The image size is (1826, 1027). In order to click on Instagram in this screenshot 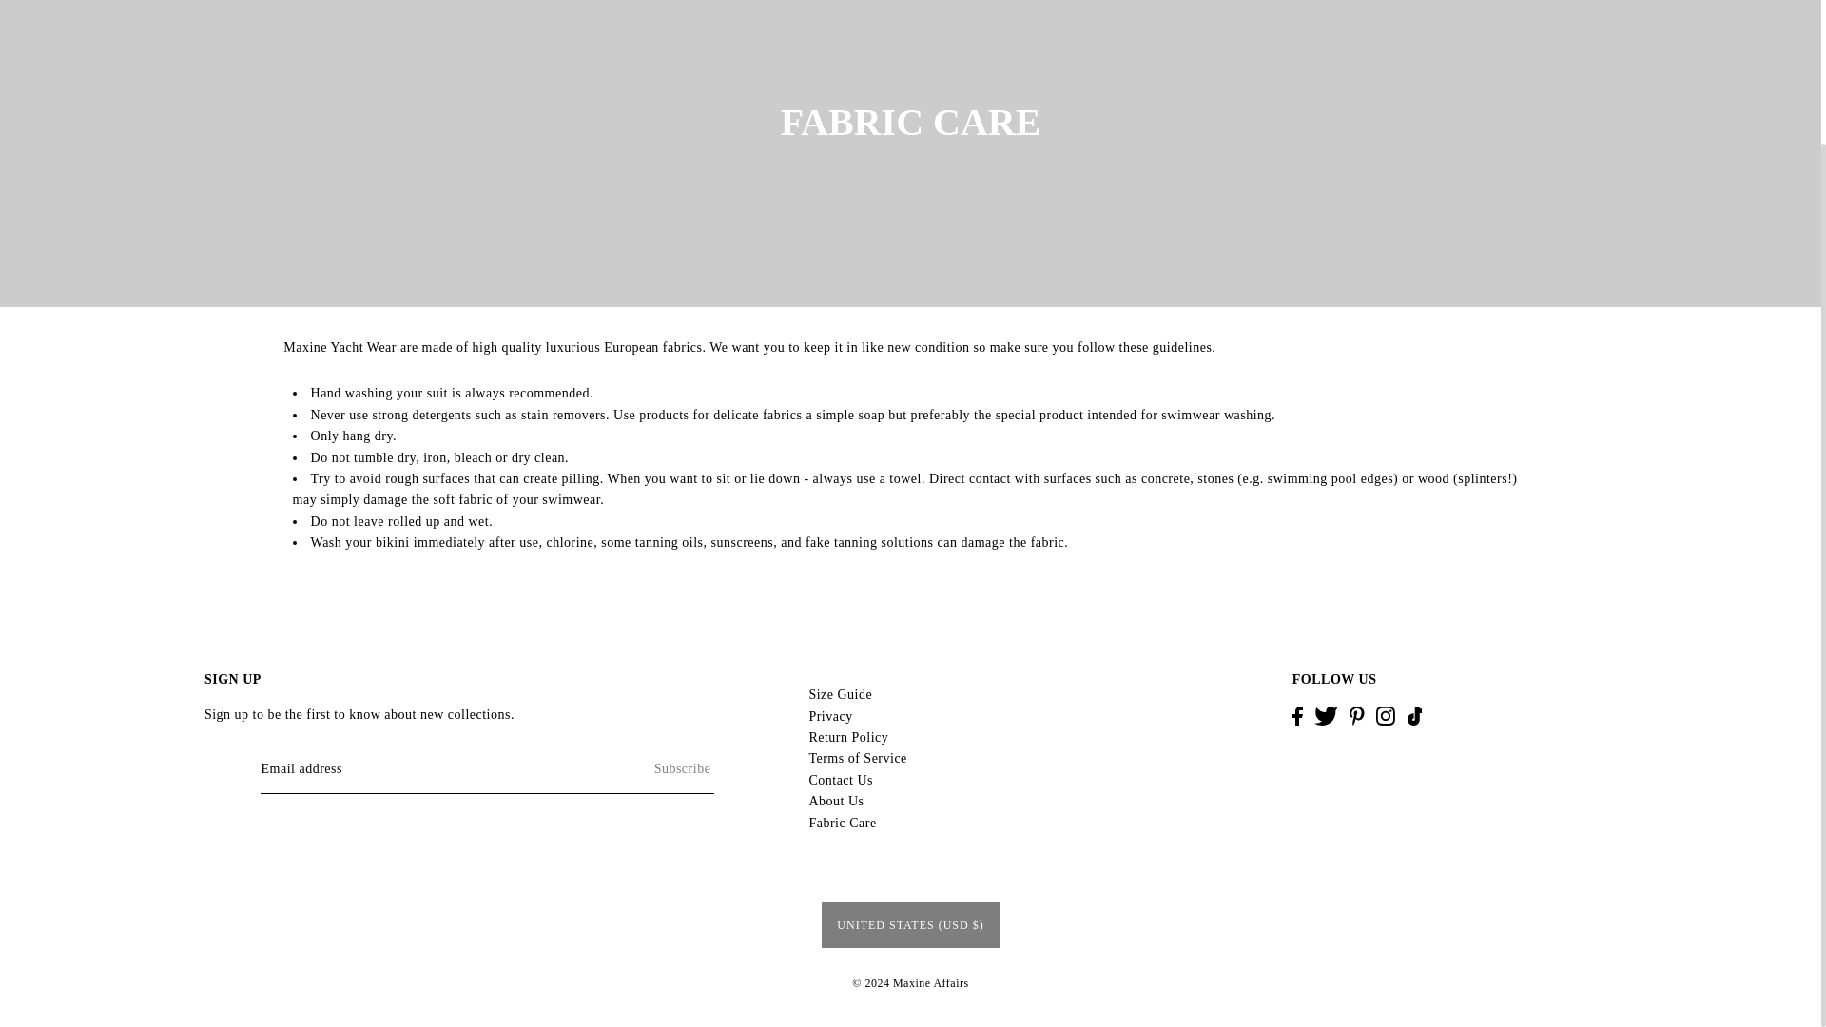, I will do `click(1385, 714)`.